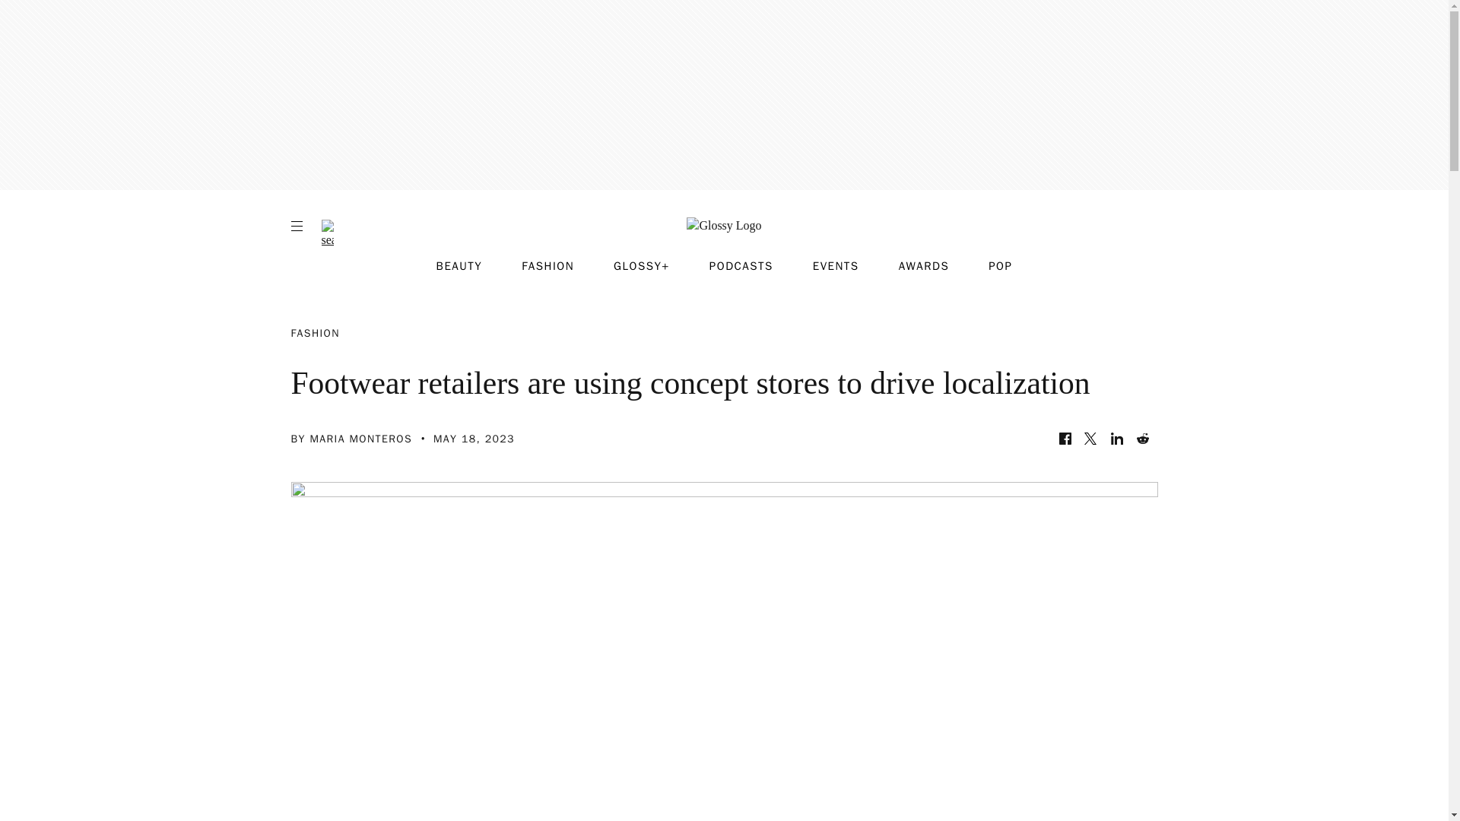 Image resolution: width=1460 pixels, height=821 pixels. What do you see at coordinates (547, 266) in the screenshot?
I see `FASHION` at bounding box center [547, 266].